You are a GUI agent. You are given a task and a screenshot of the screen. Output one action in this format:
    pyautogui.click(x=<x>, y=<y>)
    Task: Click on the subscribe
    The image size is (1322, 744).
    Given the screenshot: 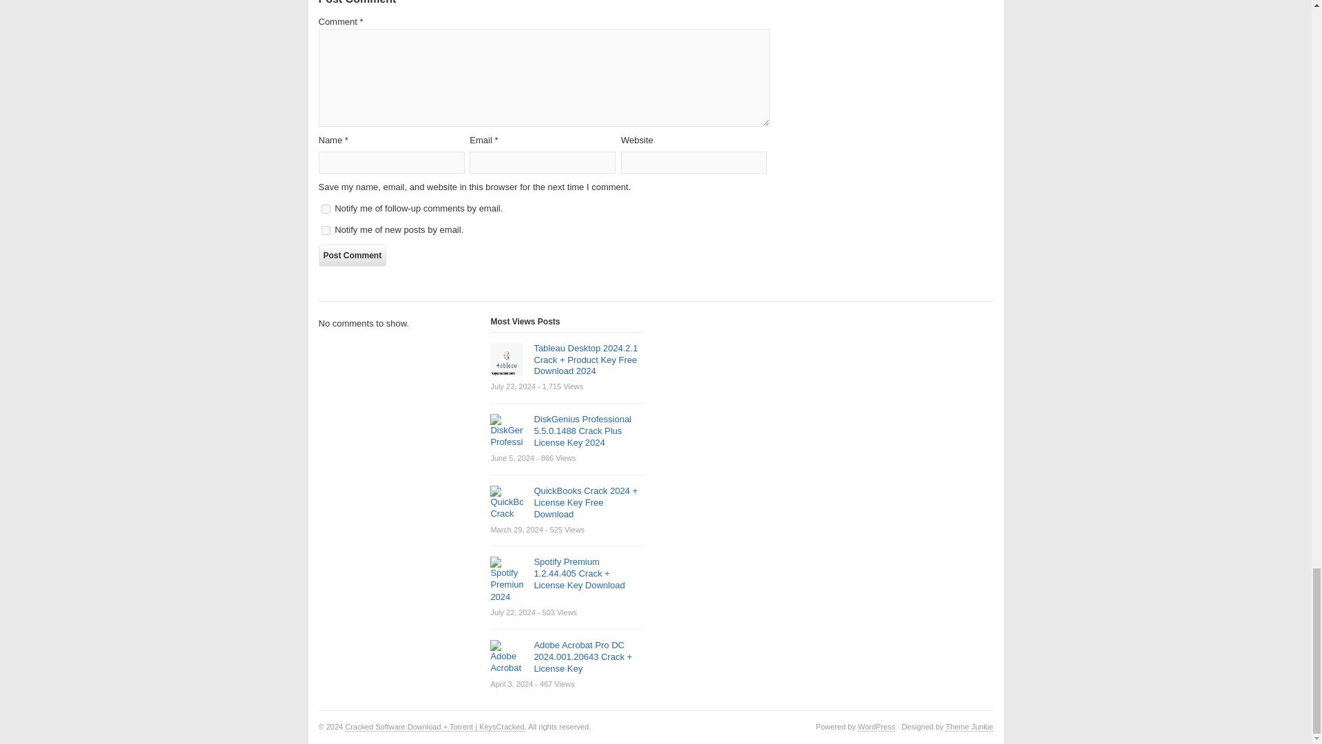 What is the action you would take?
    pyautogui.click(x=325, y=209)
    